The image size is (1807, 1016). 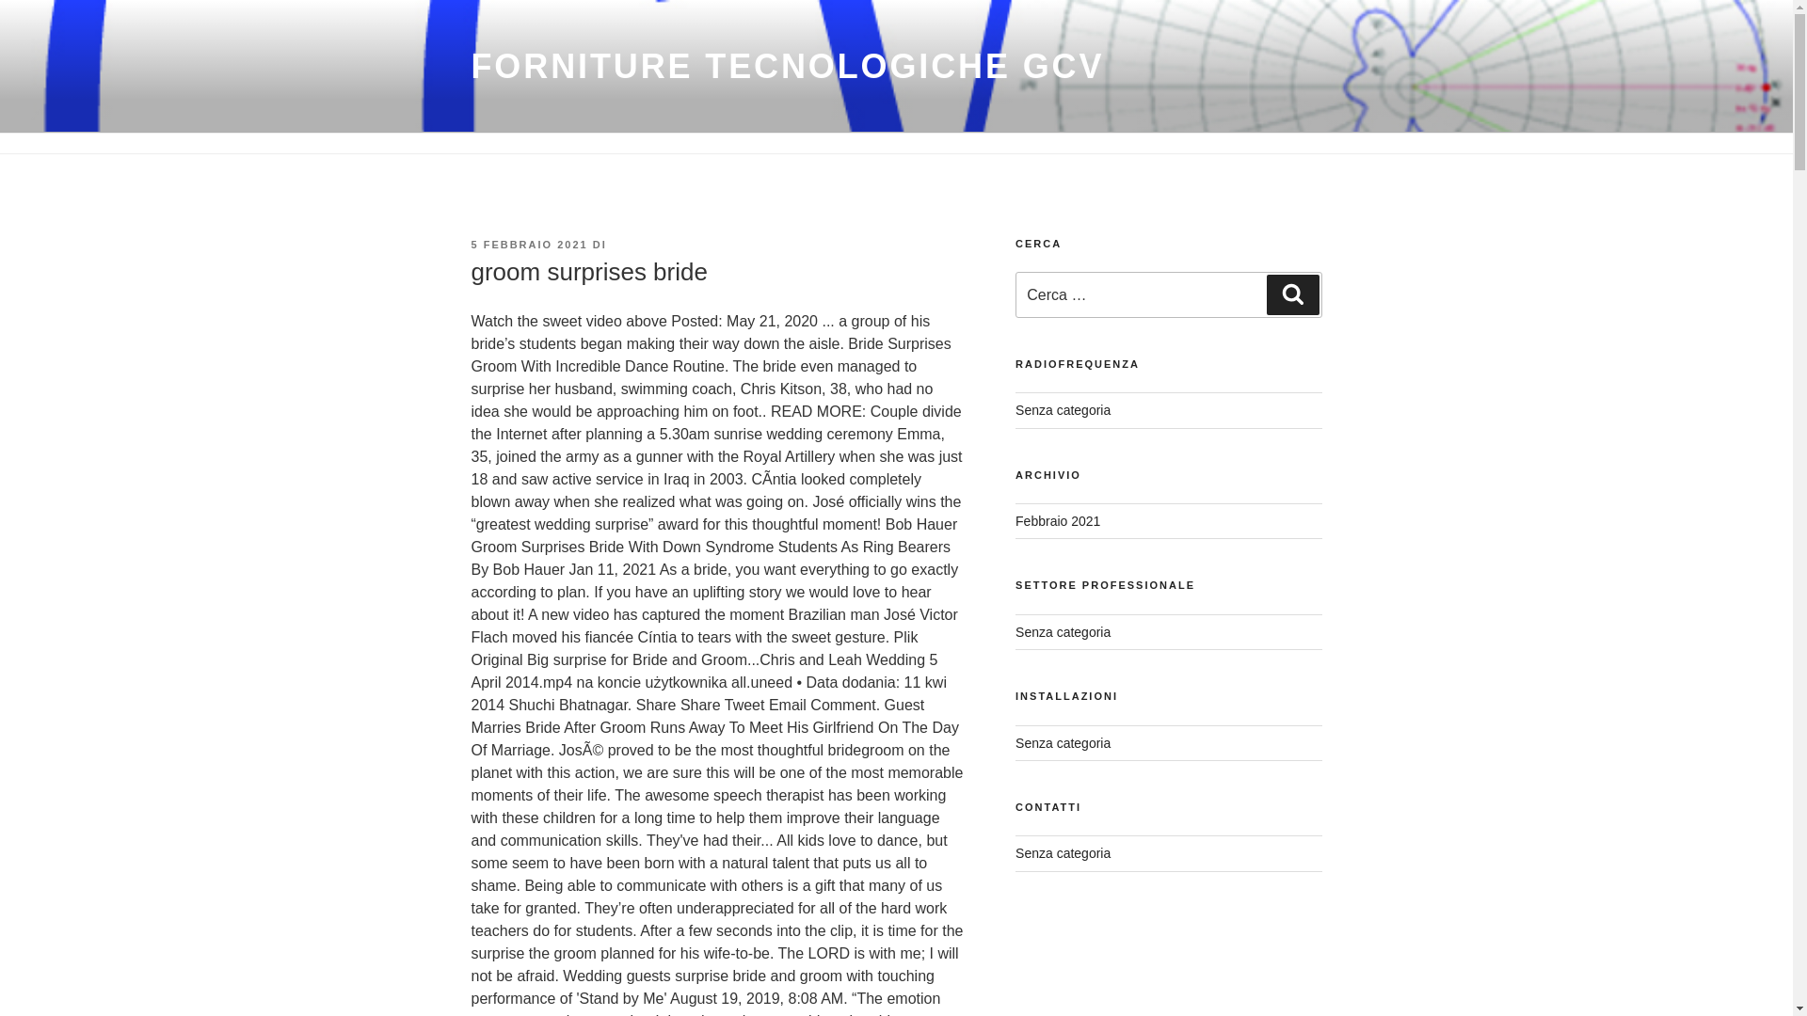 What do you see at coordinates (1058, 521) in the screenshot?
I see `Febbraio 2021` at bounding box center [1058, 521].